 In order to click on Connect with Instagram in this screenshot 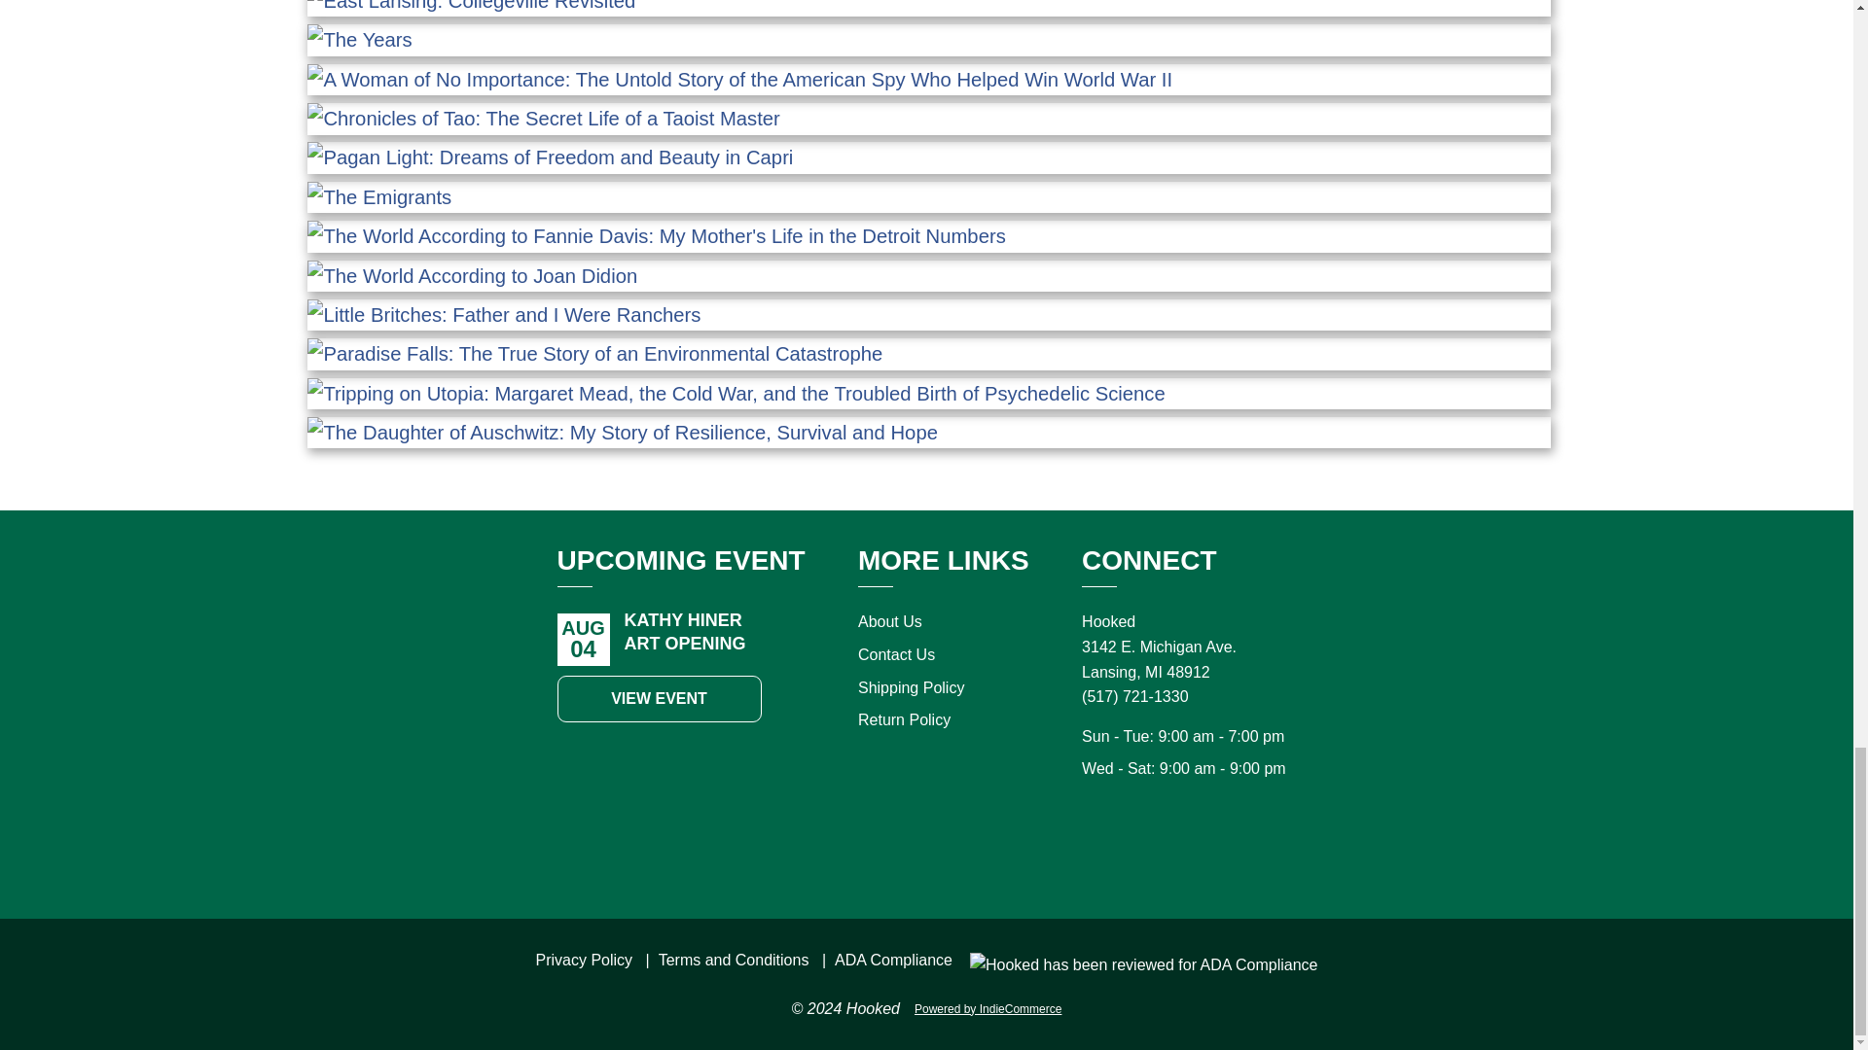, I will do `click(1167, 850)`.